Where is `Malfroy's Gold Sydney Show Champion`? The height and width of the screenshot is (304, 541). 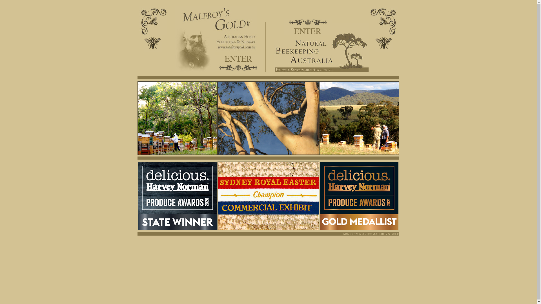 Malfroy's Gold Sydney Show Champion is located at coordinates (268, 196).